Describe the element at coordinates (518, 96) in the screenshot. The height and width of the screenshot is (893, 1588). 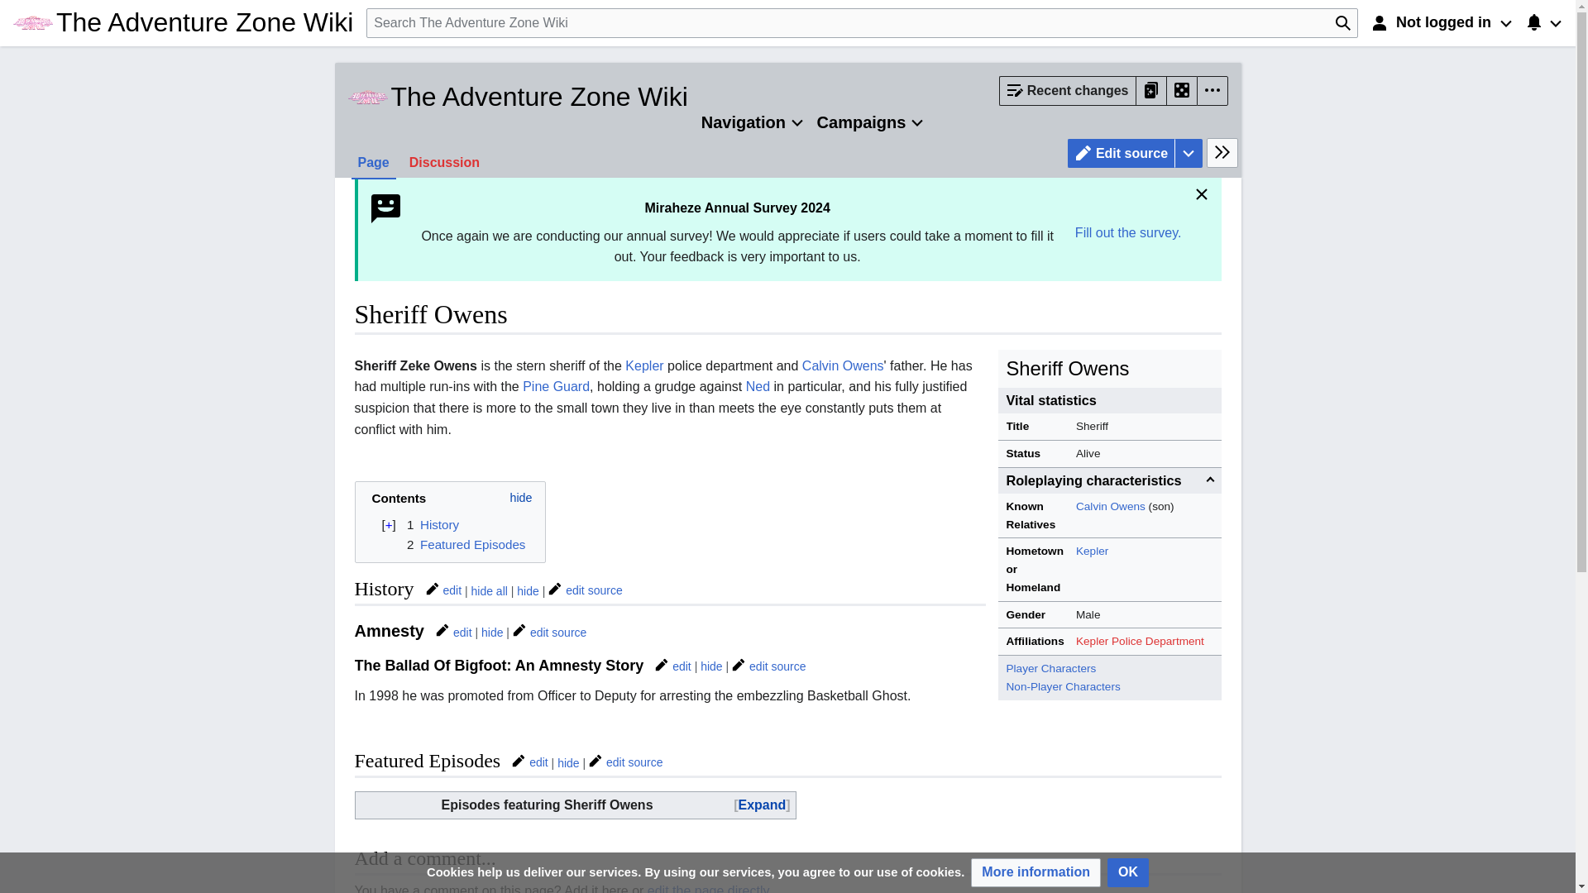
I see `The Adventure Zone Wiki` at that location.